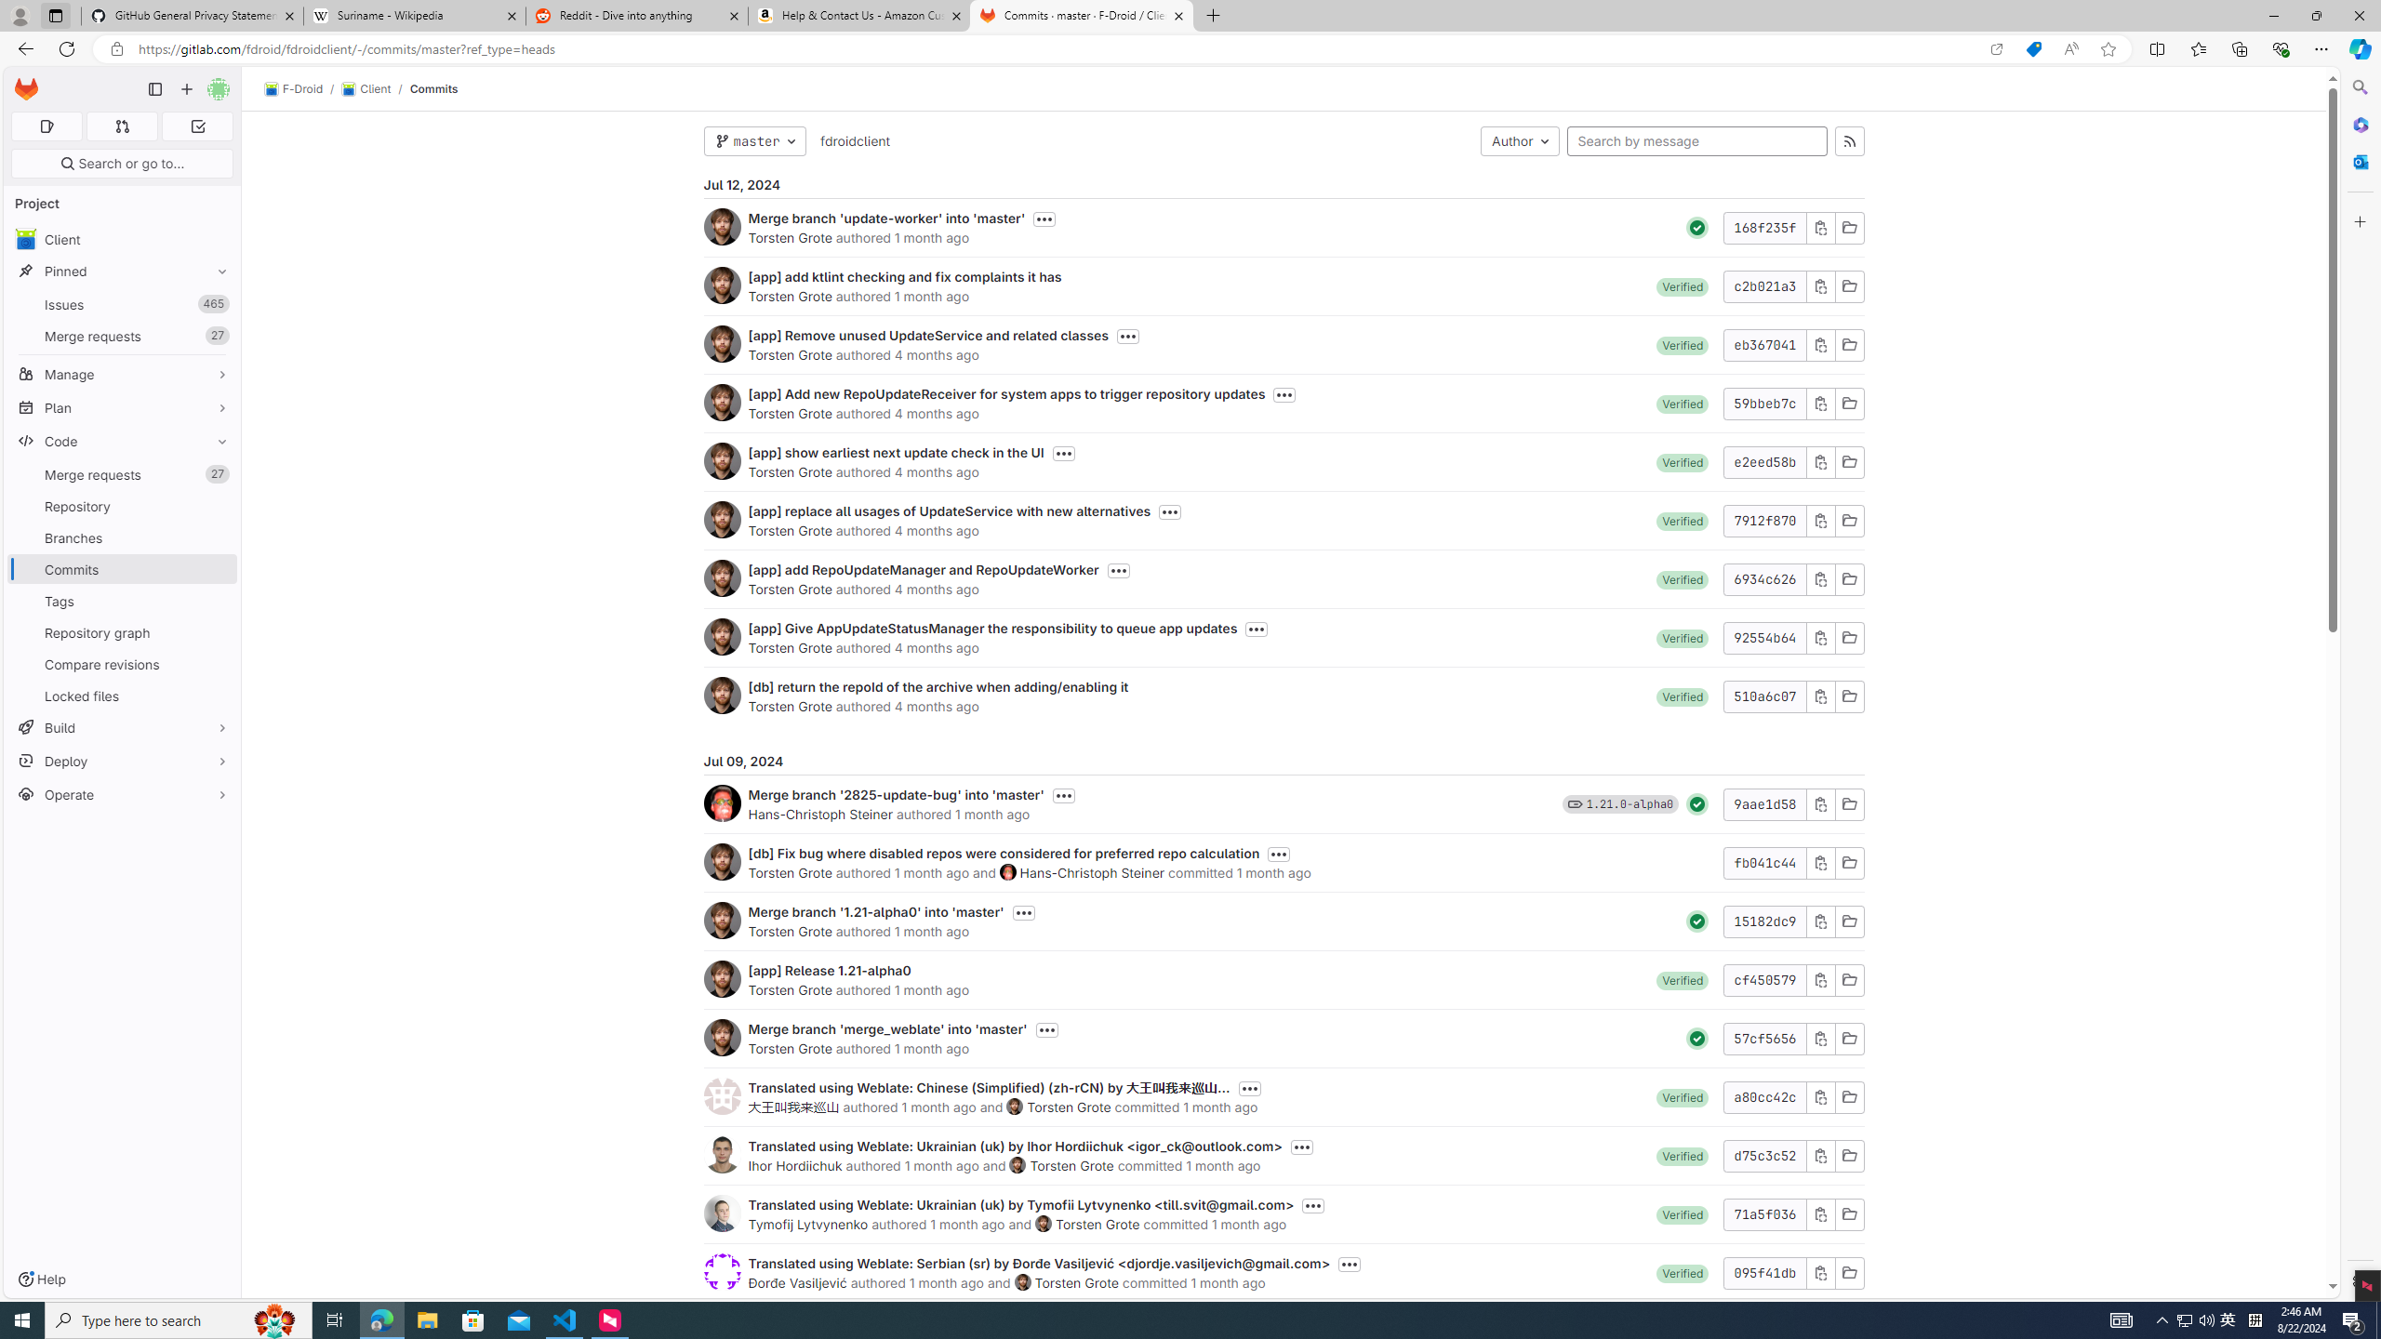 This screenshot has width=2381, height=1339. I want to click on Torsten Grote's avatar, so click(1022, 1281).